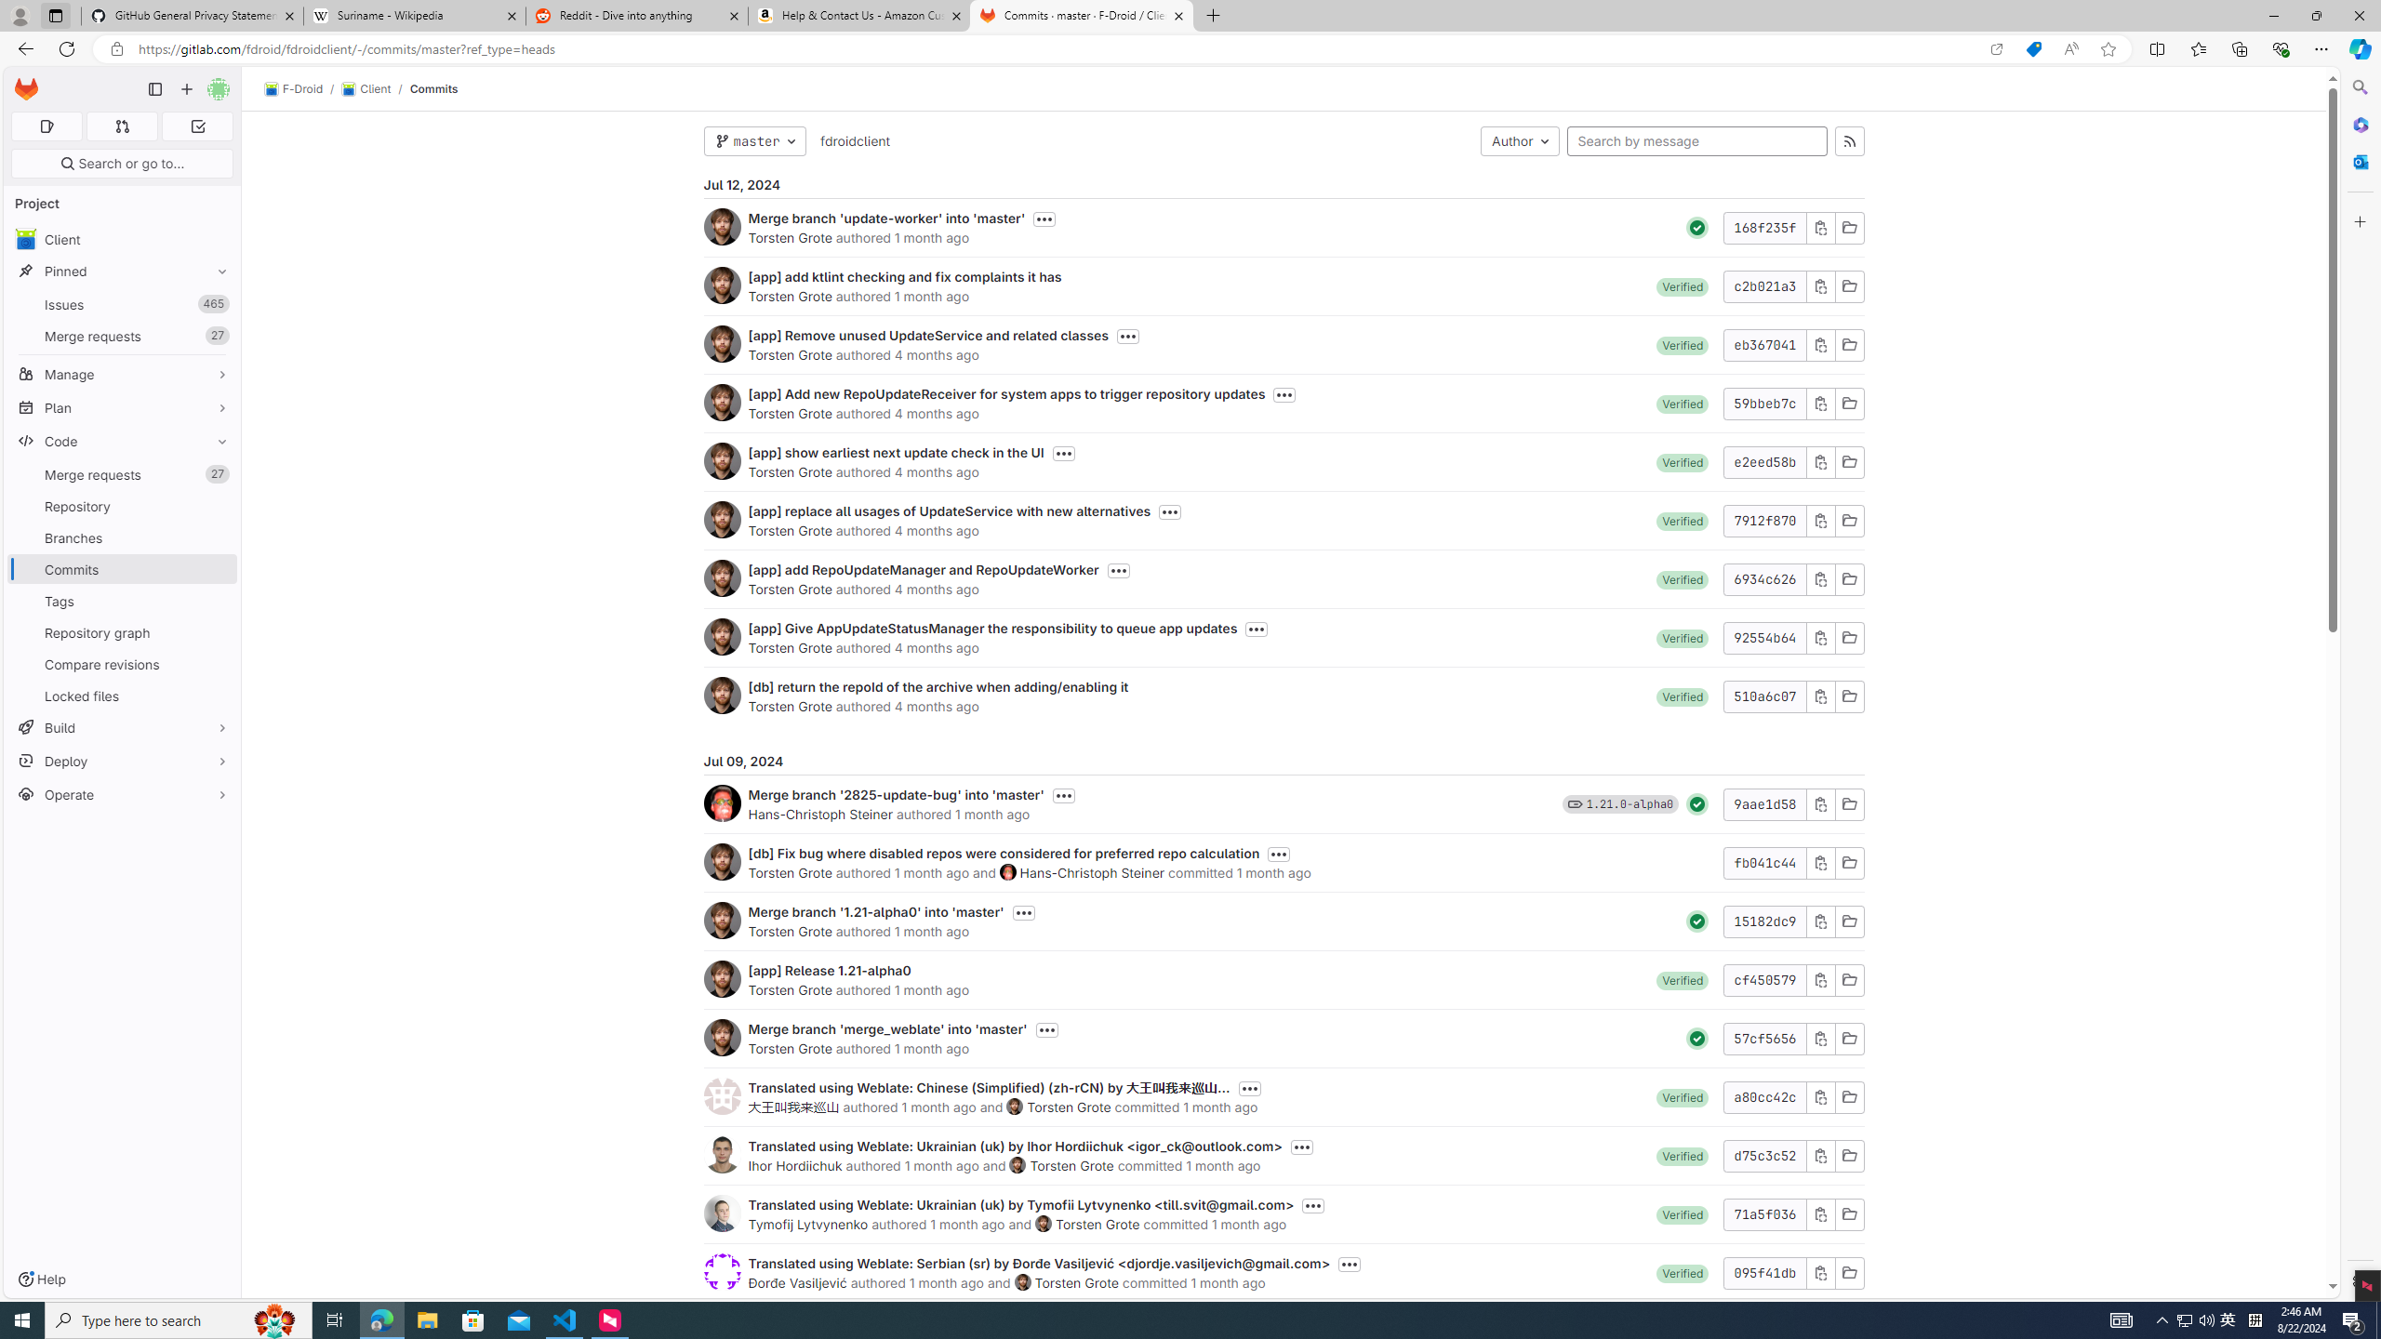 This screenshot has width=2381, height=1339. I want to click on Torsten Grote's avatar, so click(1022, 1281).